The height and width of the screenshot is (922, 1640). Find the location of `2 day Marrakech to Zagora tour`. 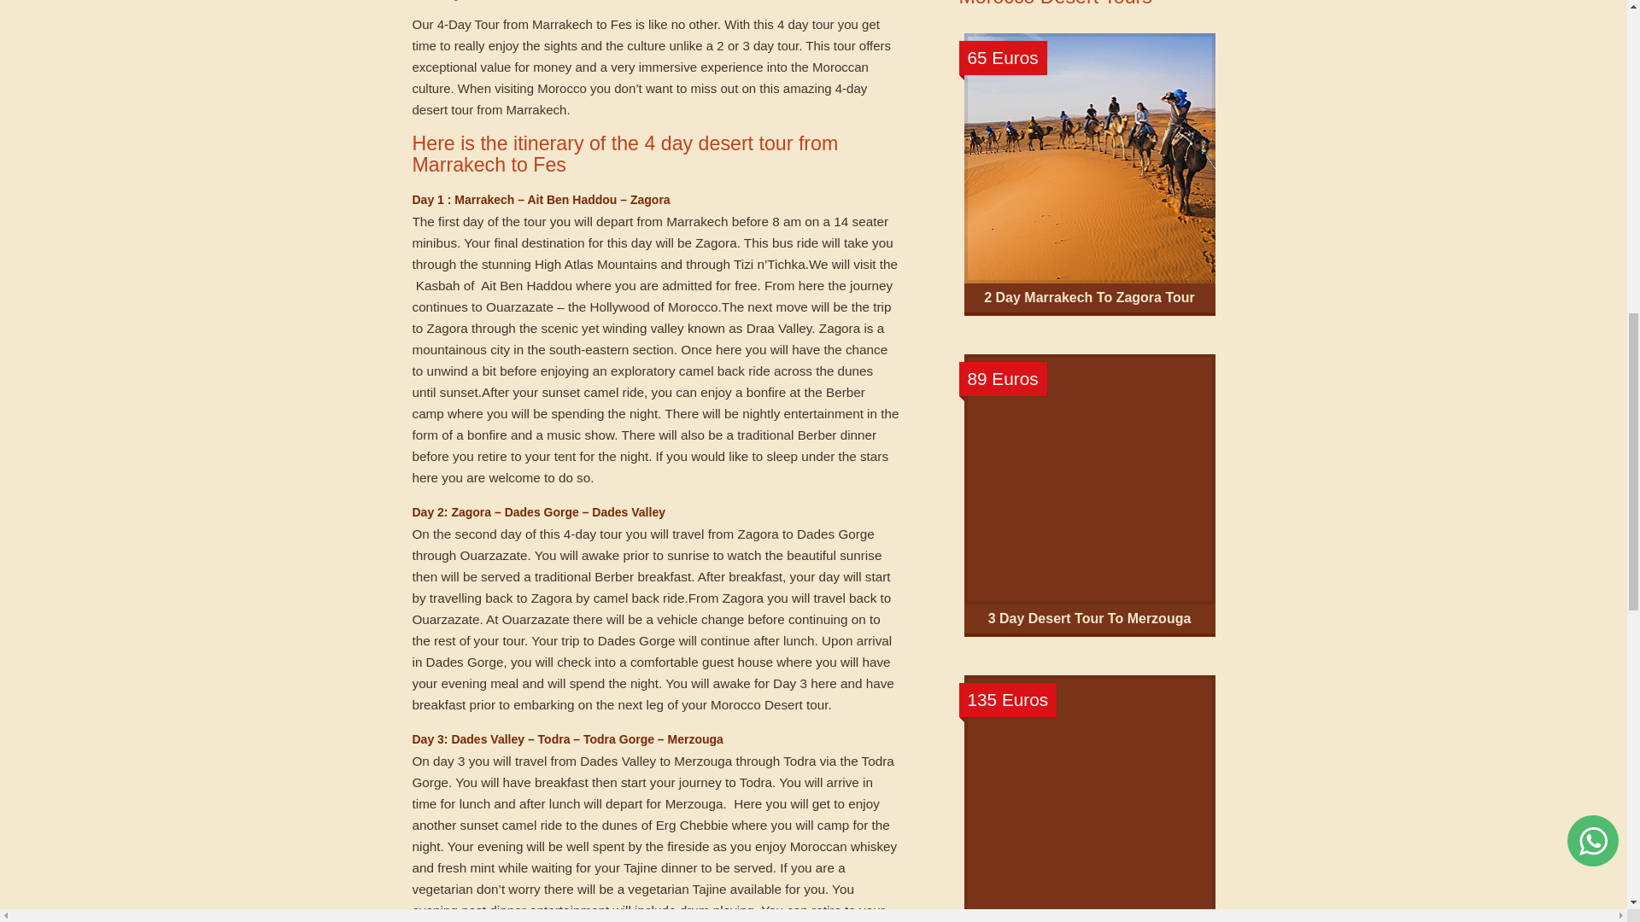

2 day Marrakech to Zagora tour is located at coordinates (1090, 297).